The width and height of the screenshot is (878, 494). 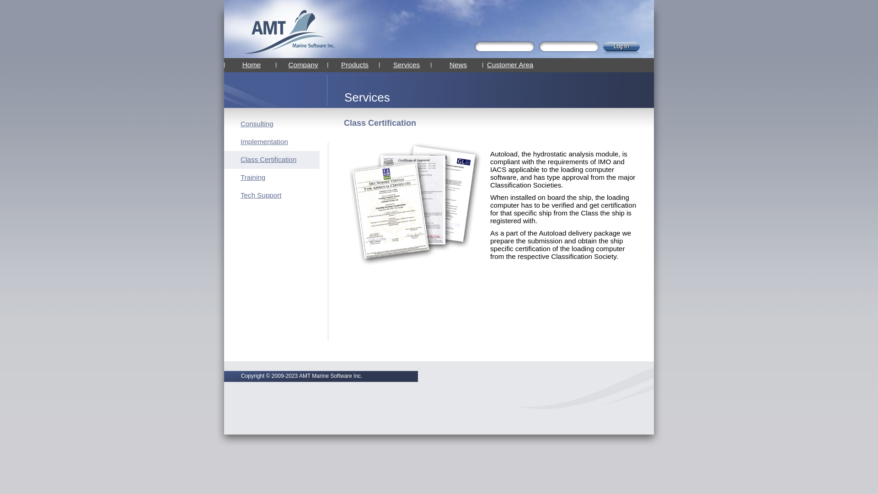 I want to click on Consulting, so click(x=257, y=123).